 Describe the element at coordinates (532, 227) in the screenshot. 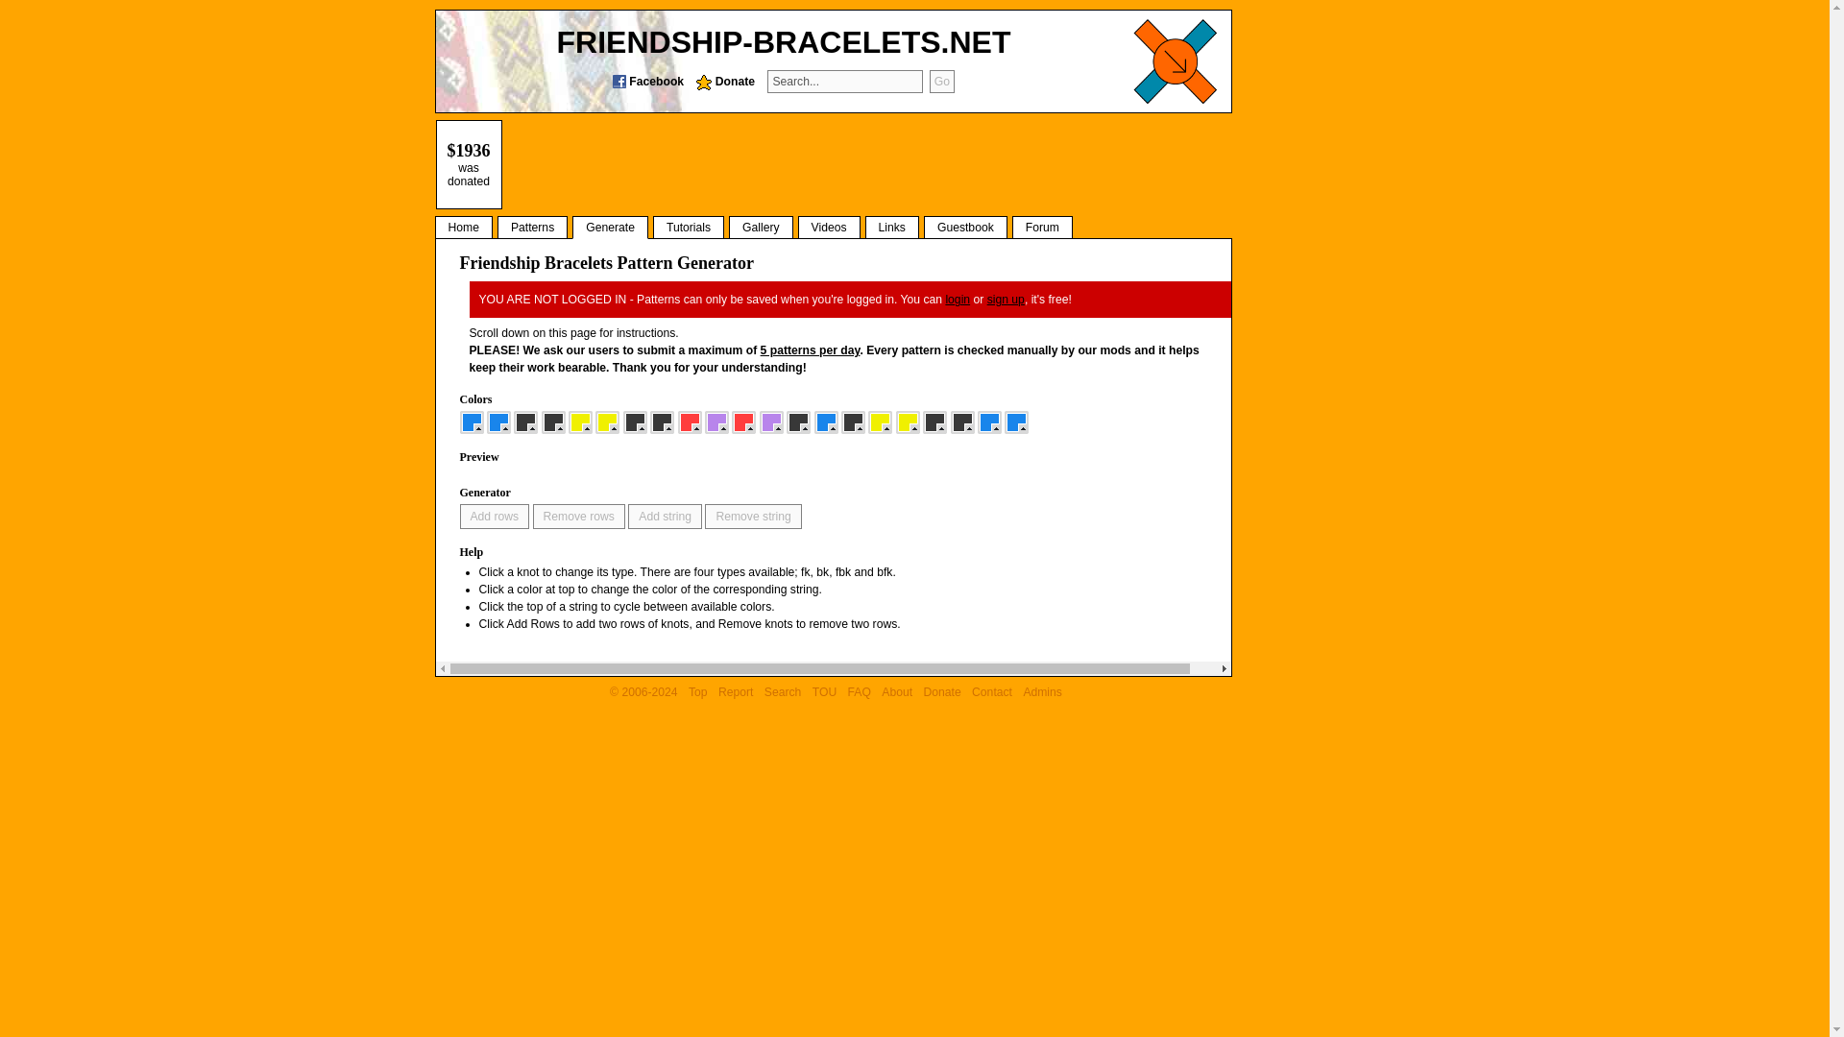

I see `Patterns` at that location.